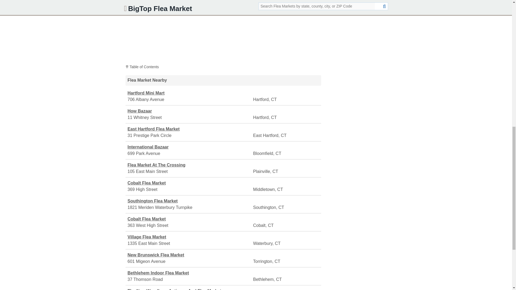 This screenshot has height=290, width=516. What do you see at coordinates (189, 237) in the screenshot?
I see `Village Flea Market` at bounding box center [189, 237].